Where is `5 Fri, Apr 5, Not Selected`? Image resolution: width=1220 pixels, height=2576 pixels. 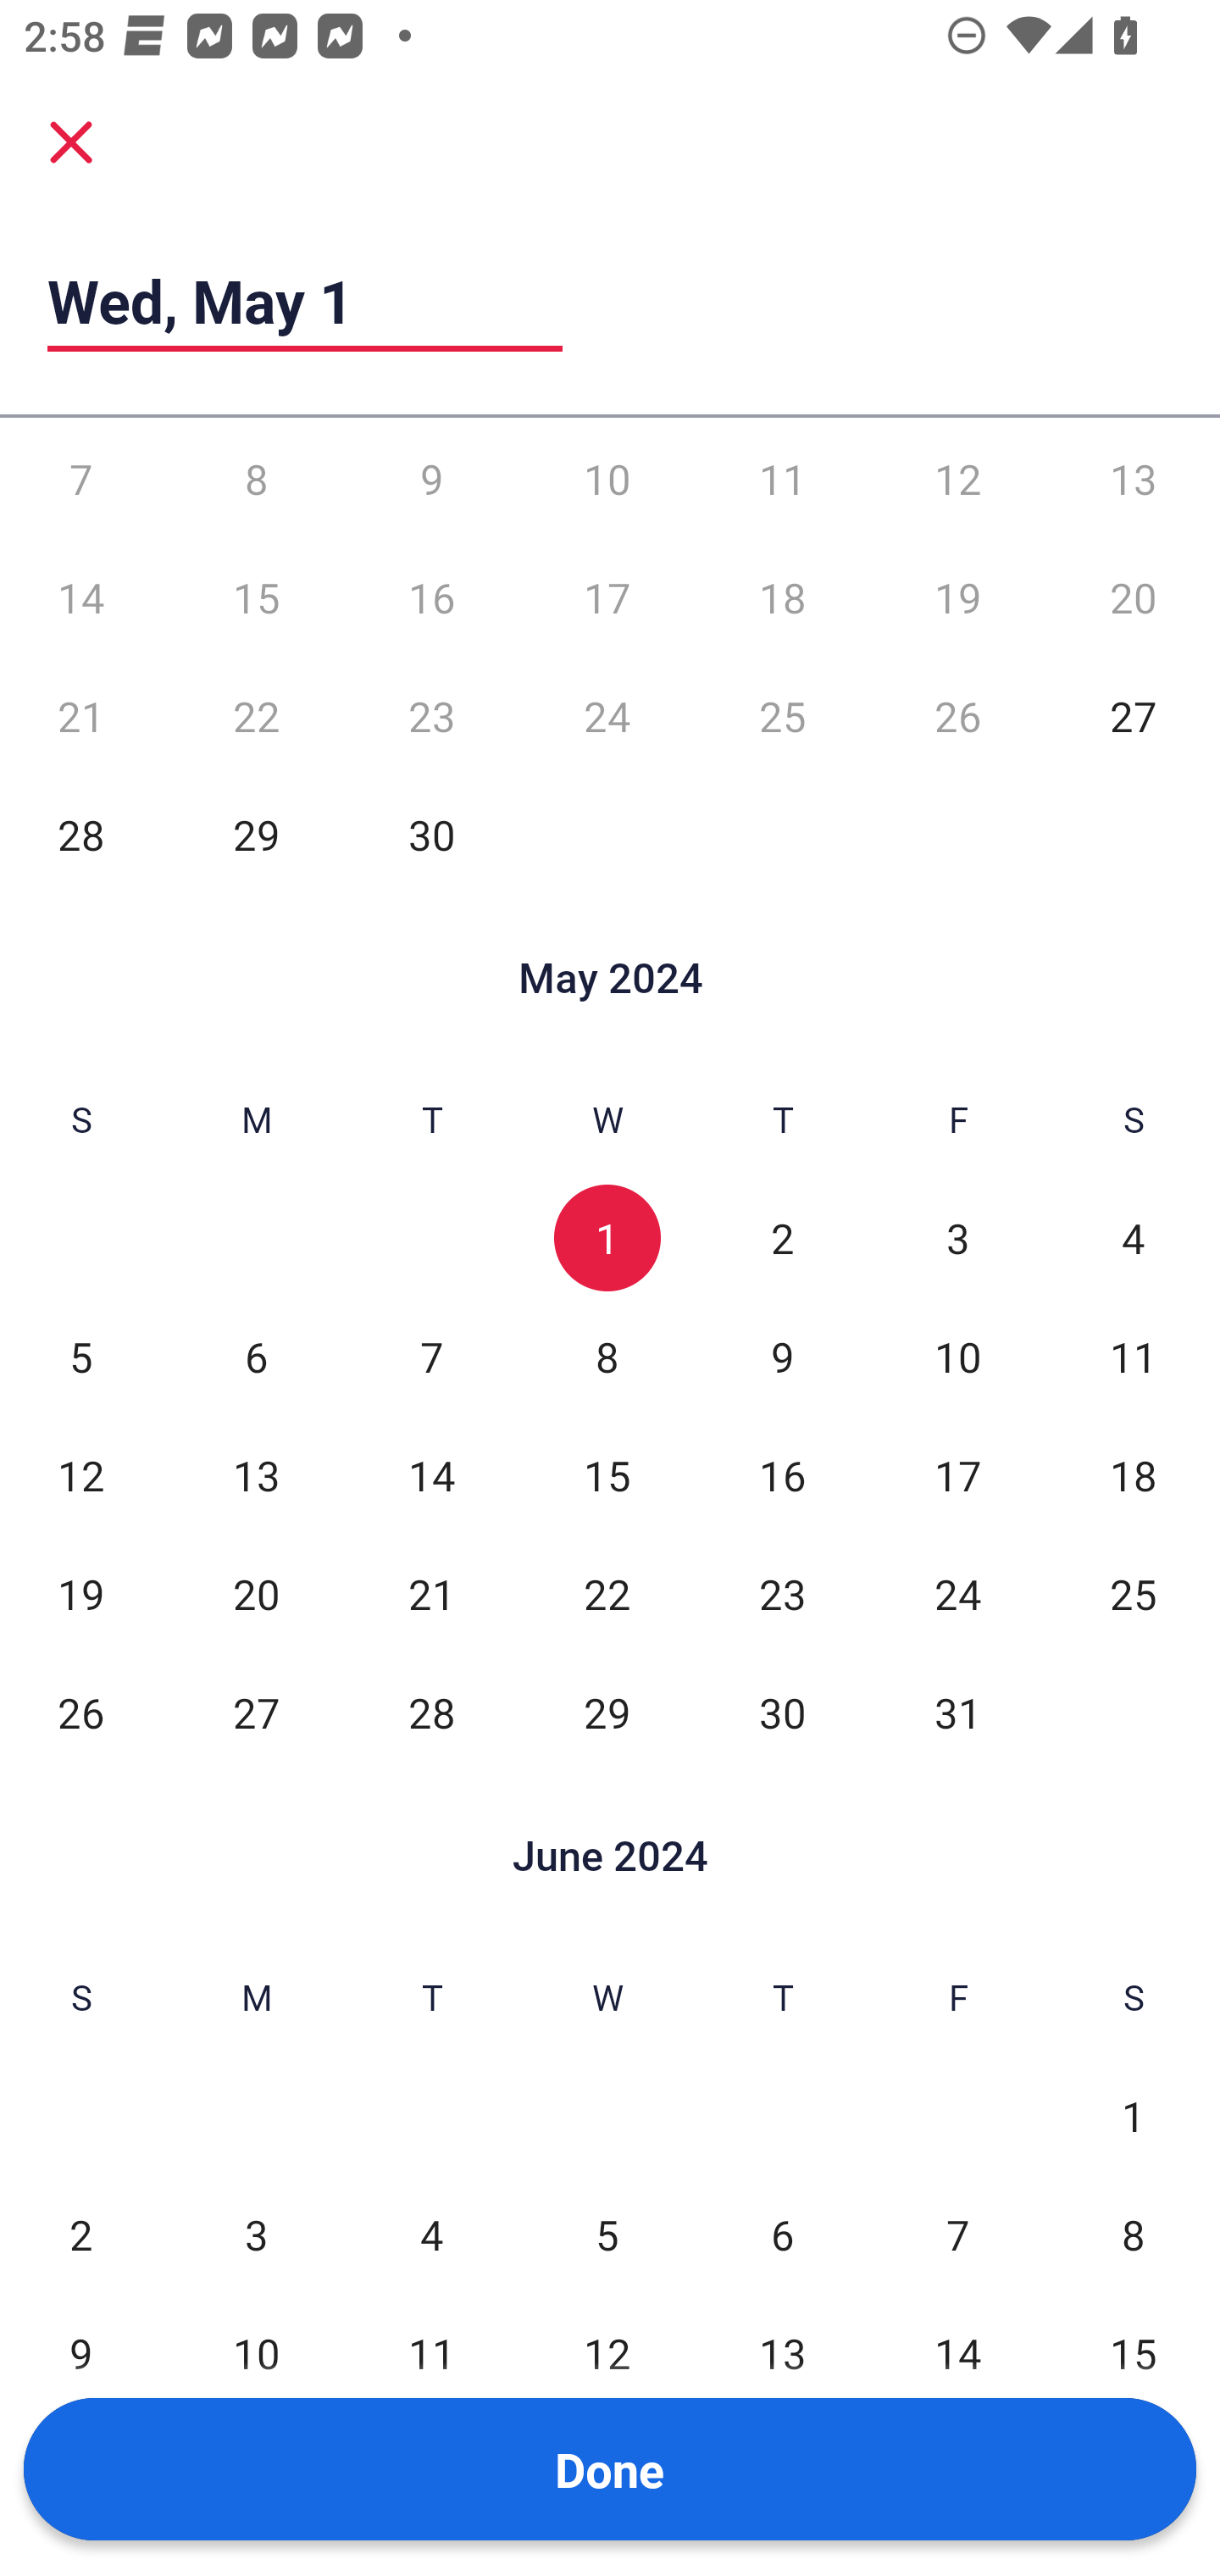 5 Fri, Apr 5, Not Selected is located at coordinates (957, 419).